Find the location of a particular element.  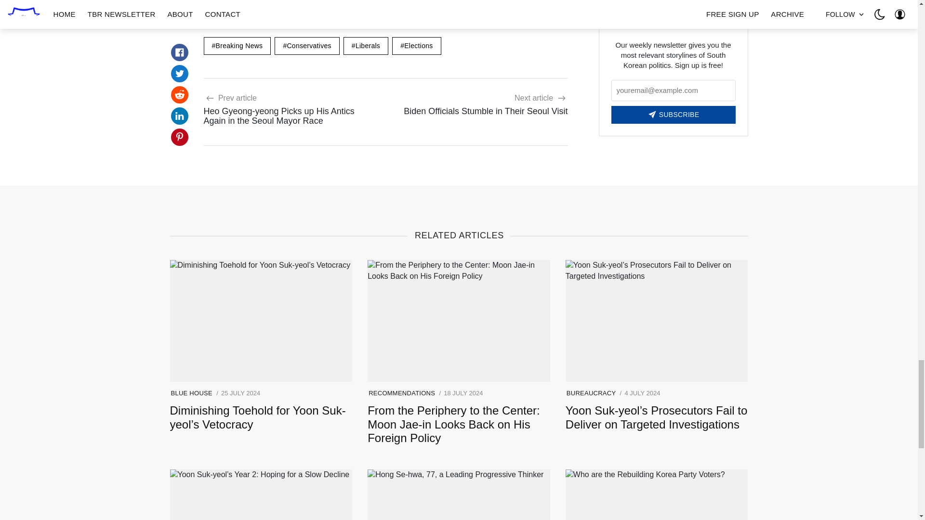

Breaking News is located at coordinates (237, 46).